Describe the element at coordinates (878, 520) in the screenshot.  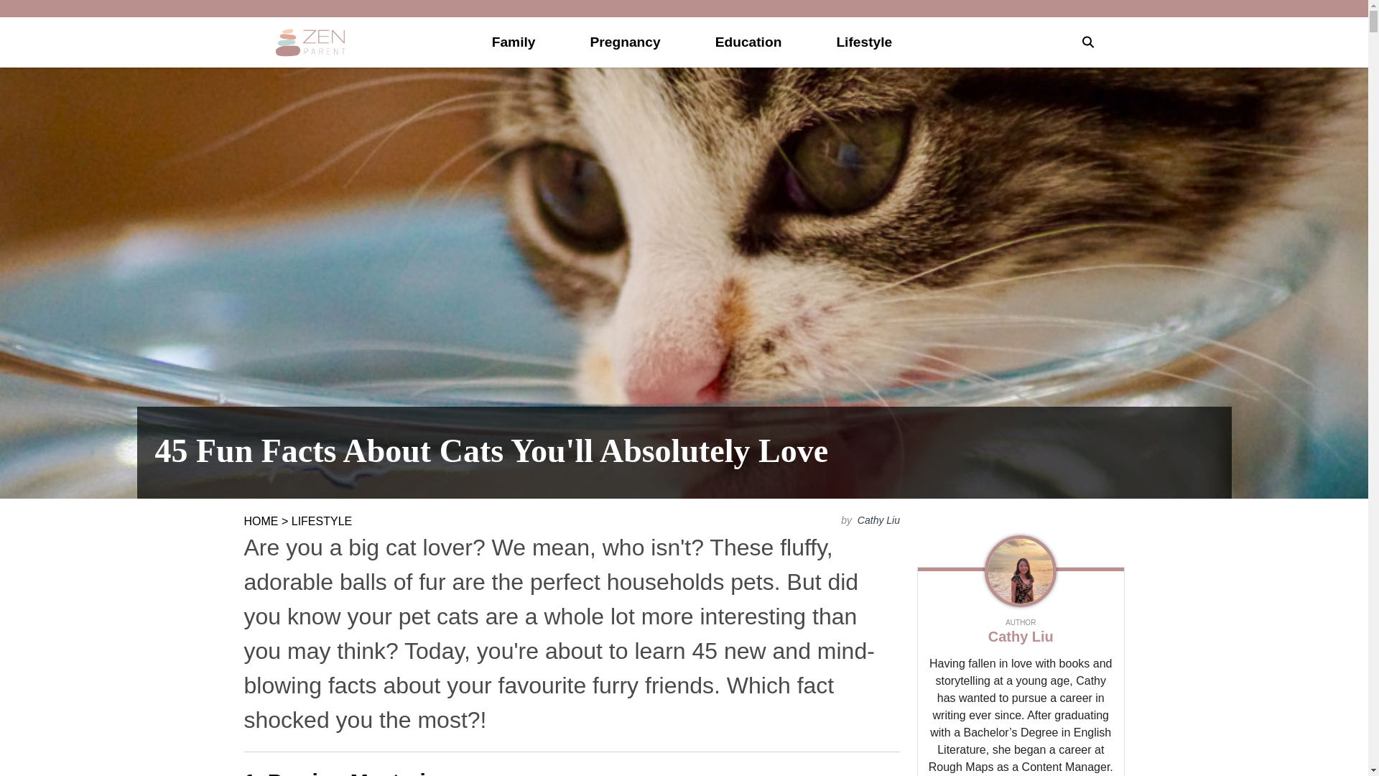
I see `Cathy Liu` at that location.